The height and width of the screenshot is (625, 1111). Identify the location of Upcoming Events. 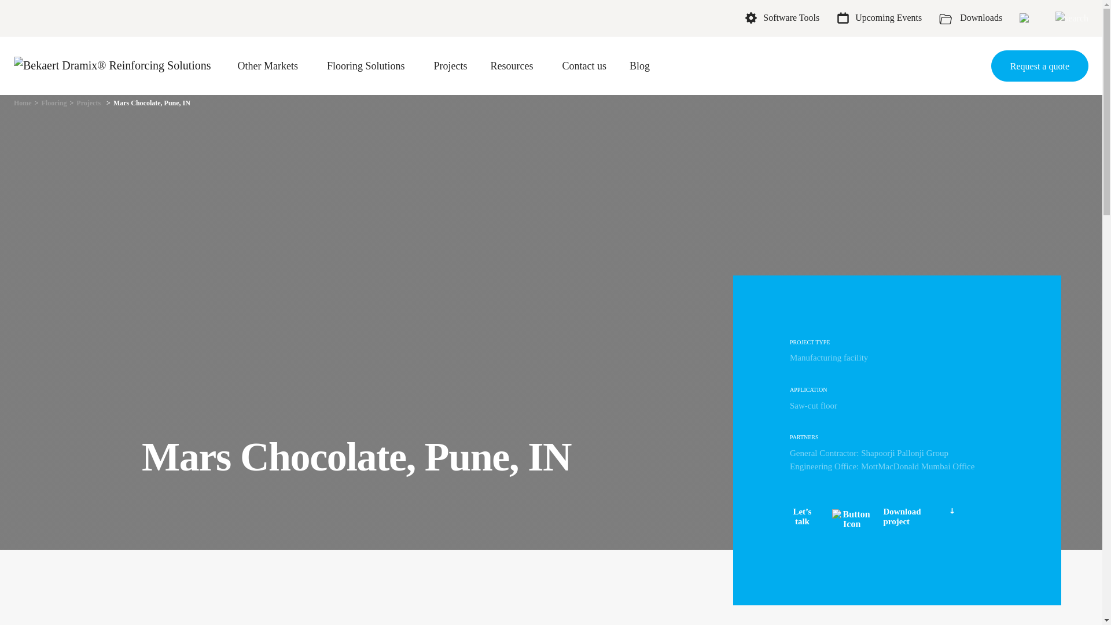
(879, 19).